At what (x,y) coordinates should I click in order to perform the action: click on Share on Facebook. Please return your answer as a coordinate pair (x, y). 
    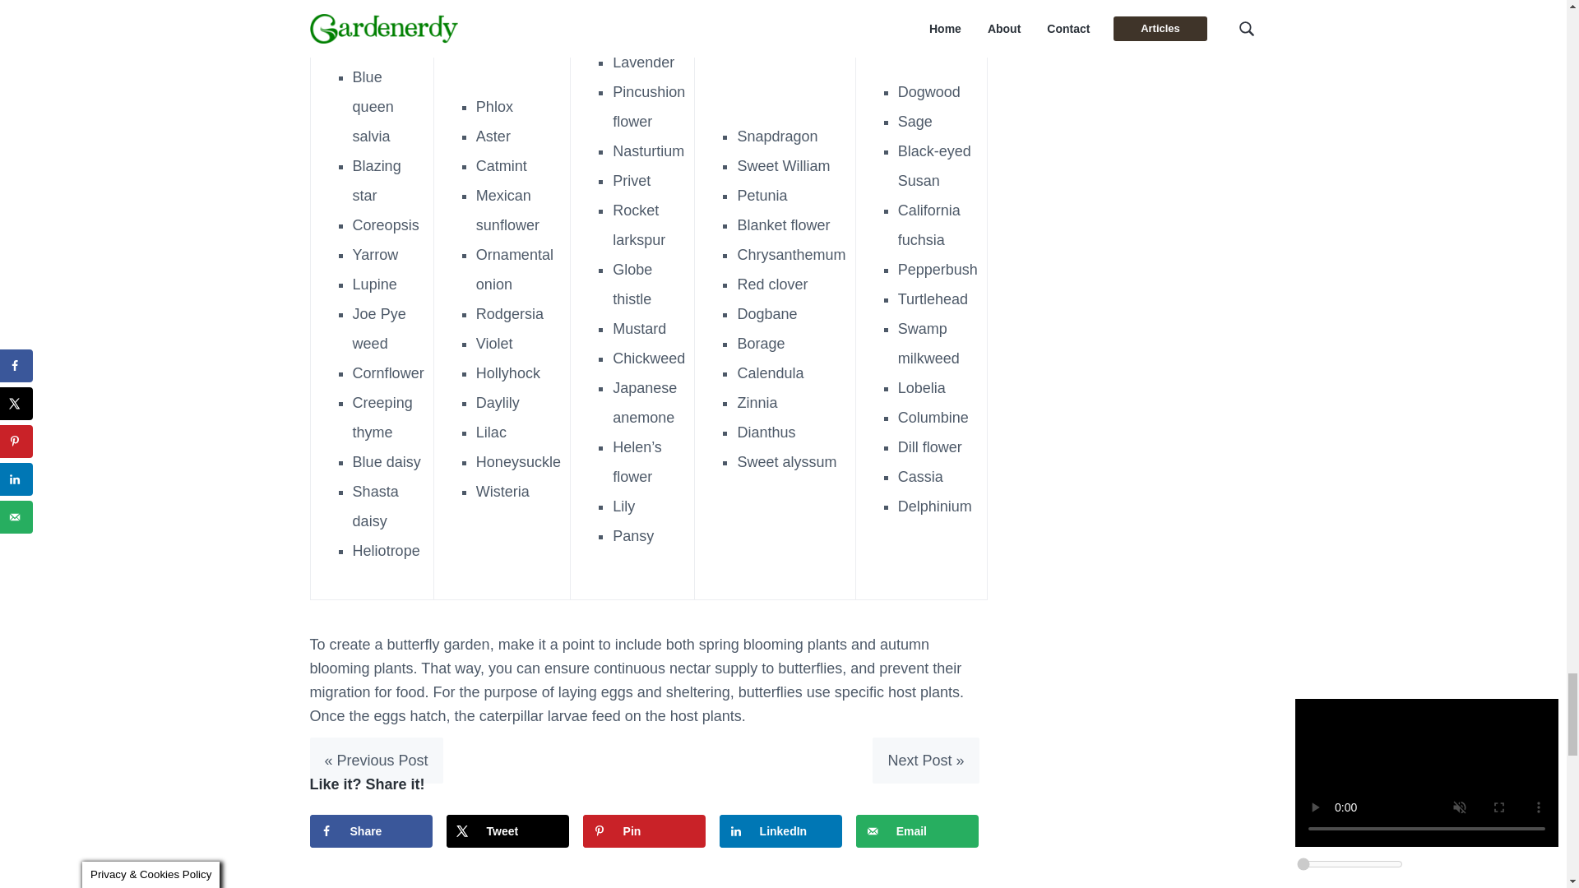
    Looking at the image, I should click on (371, 831).